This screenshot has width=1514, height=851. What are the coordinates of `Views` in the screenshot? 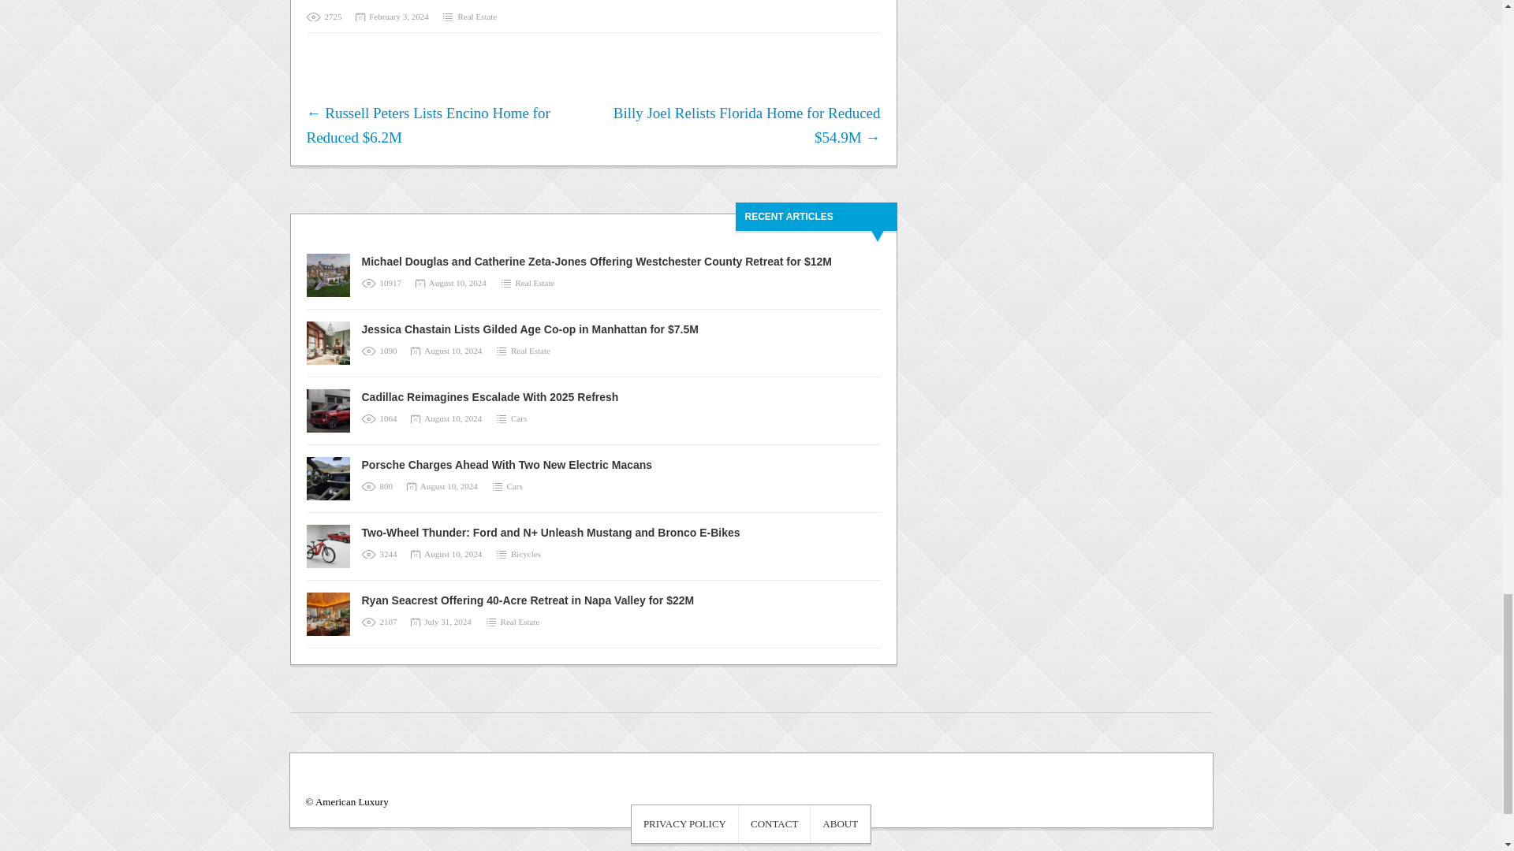 It's located at (380, 350).